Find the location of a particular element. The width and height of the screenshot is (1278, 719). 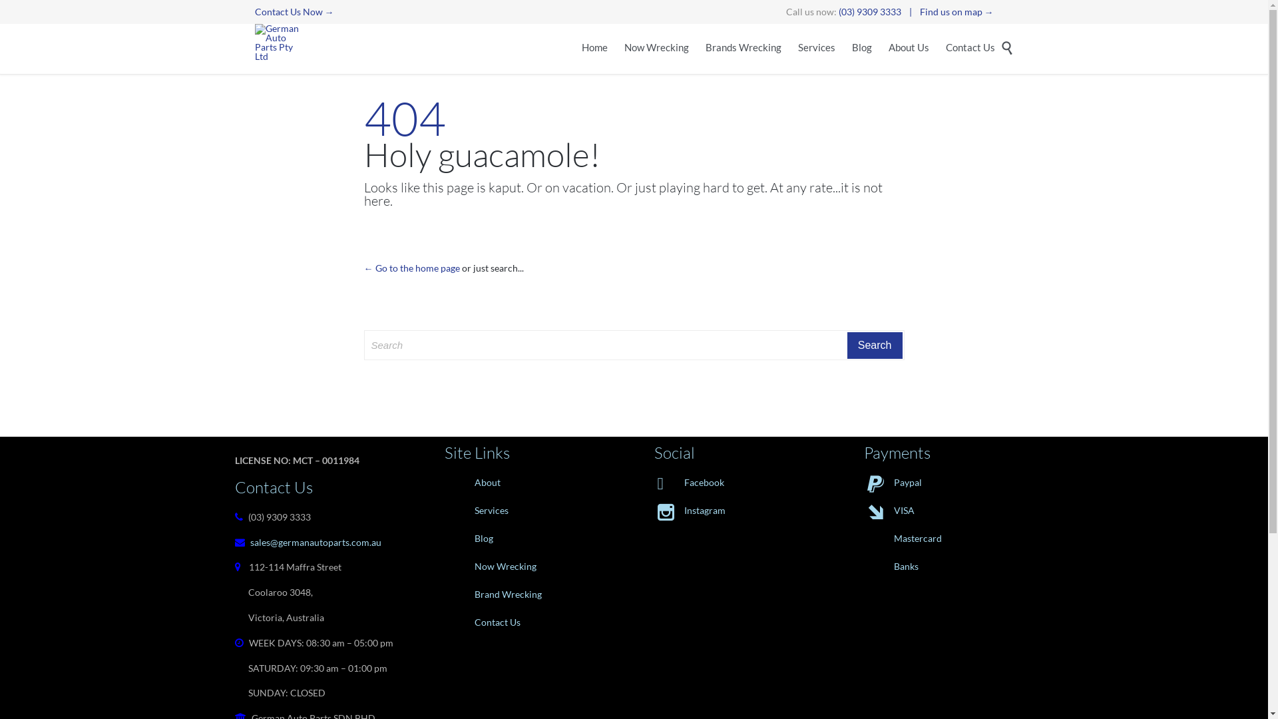

sales@germanautoparts.com.au is located at coordinates (316, 542).